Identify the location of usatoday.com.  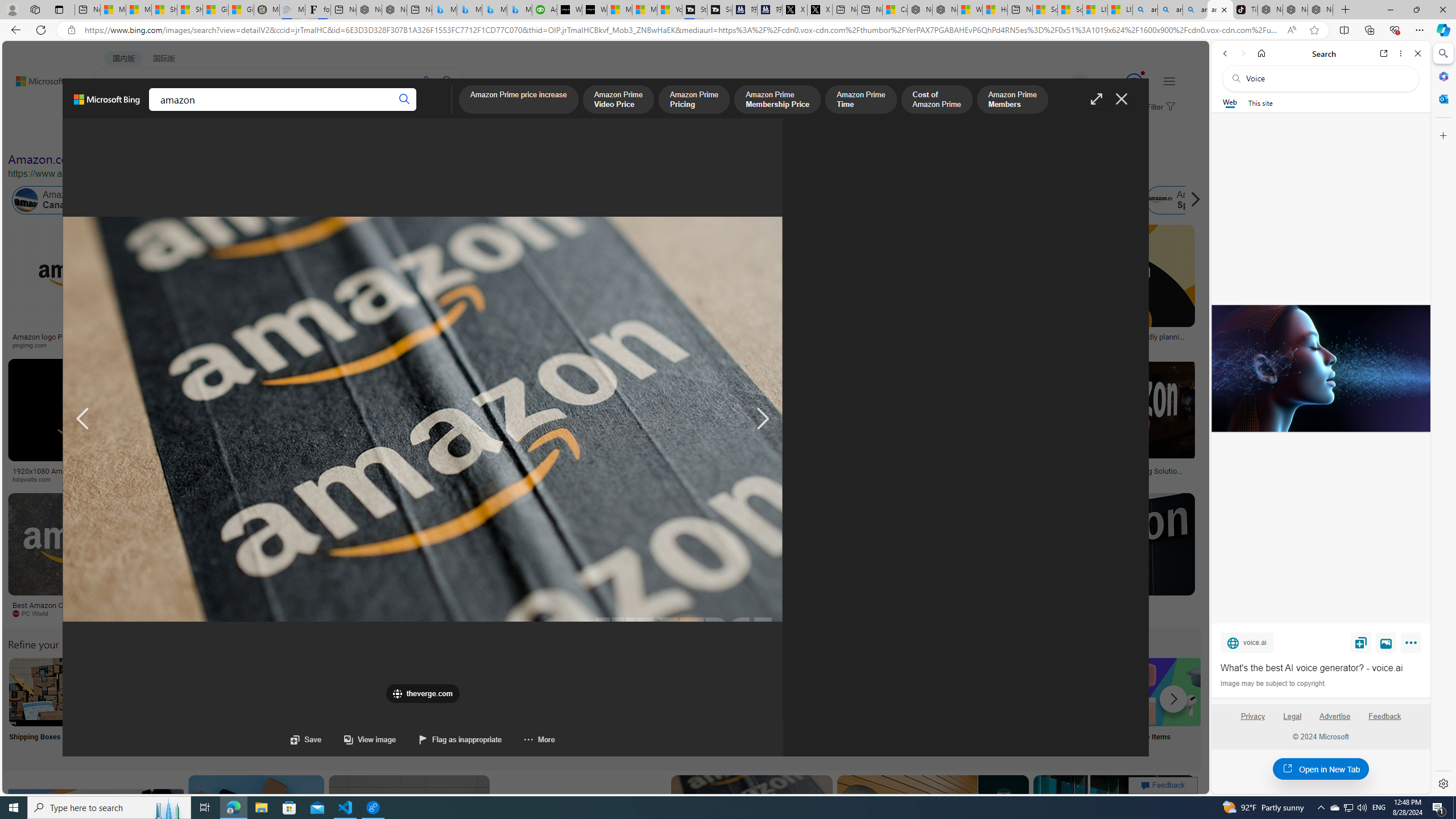
(334, 345).